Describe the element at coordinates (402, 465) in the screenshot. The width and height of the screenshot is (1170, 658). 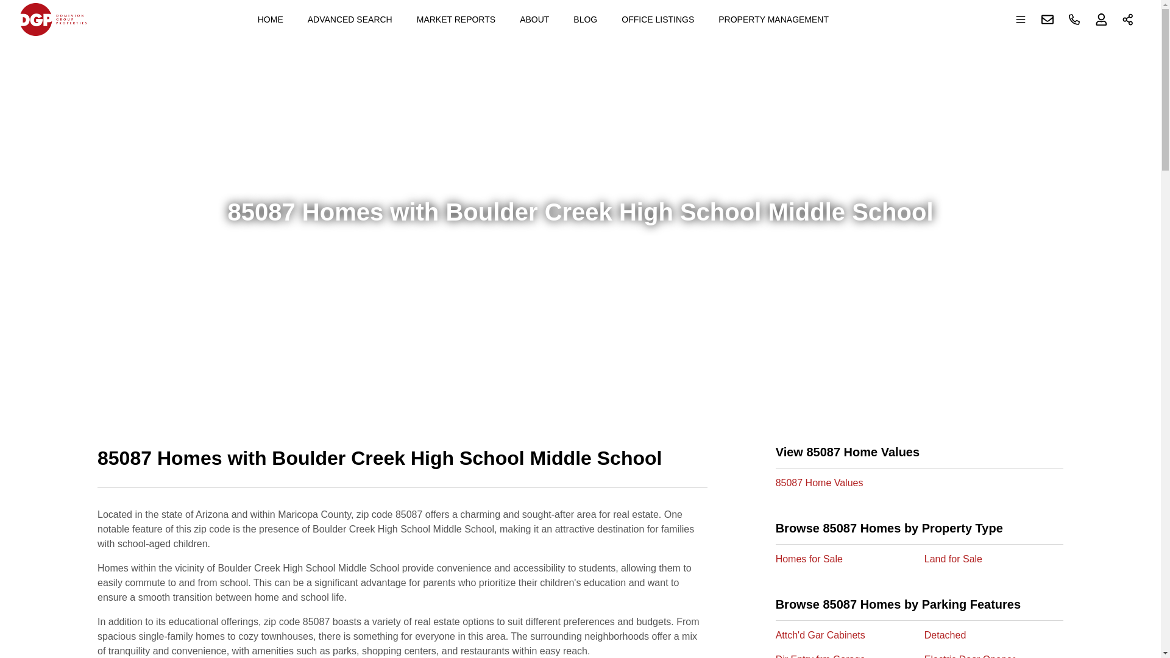
I see `85087 Homes with Boulder Creek High School Middle School` at that location.